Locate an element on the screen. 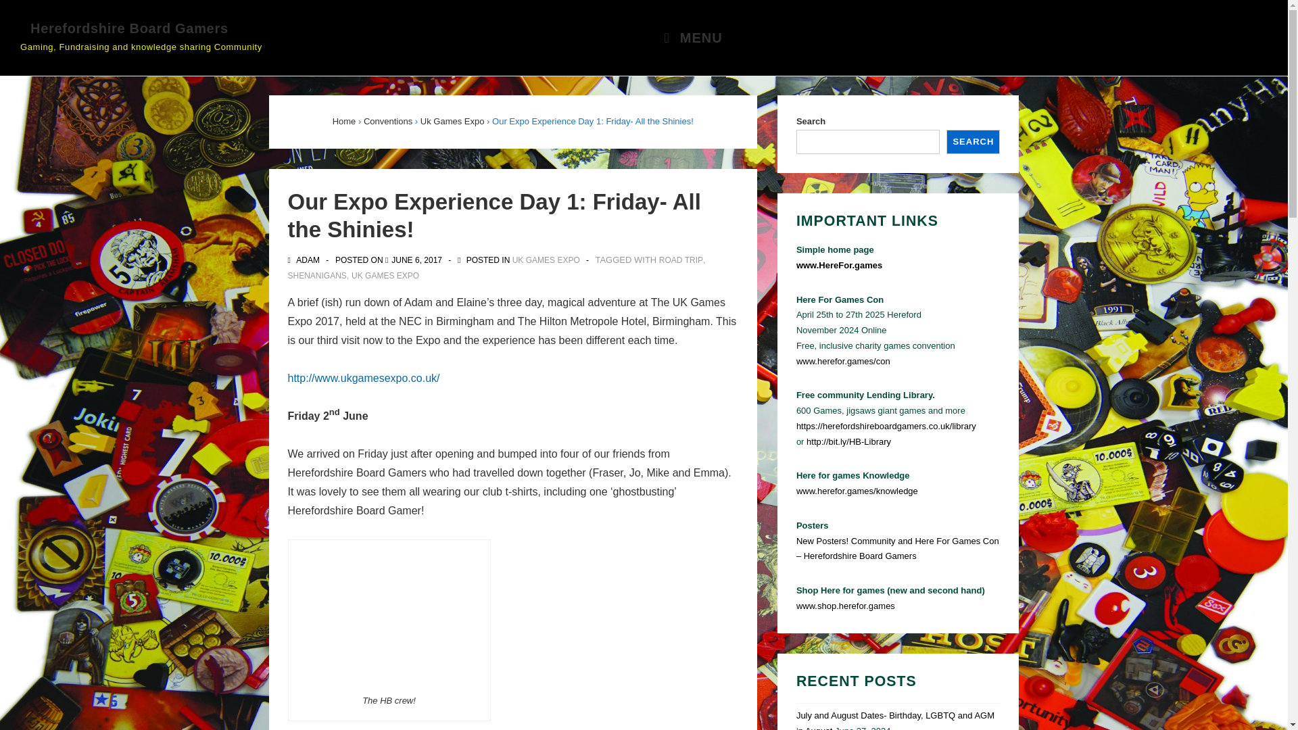 This screenshot has height=730, width=1298. View all posts by Adam is located at coordinates (128, 28).